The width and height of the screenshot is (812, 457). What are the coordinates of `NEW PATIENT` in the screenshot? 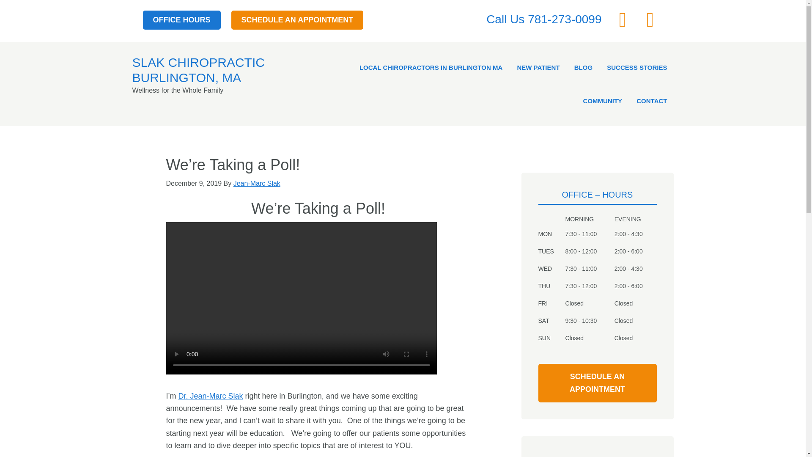 It's located at (538, 67).